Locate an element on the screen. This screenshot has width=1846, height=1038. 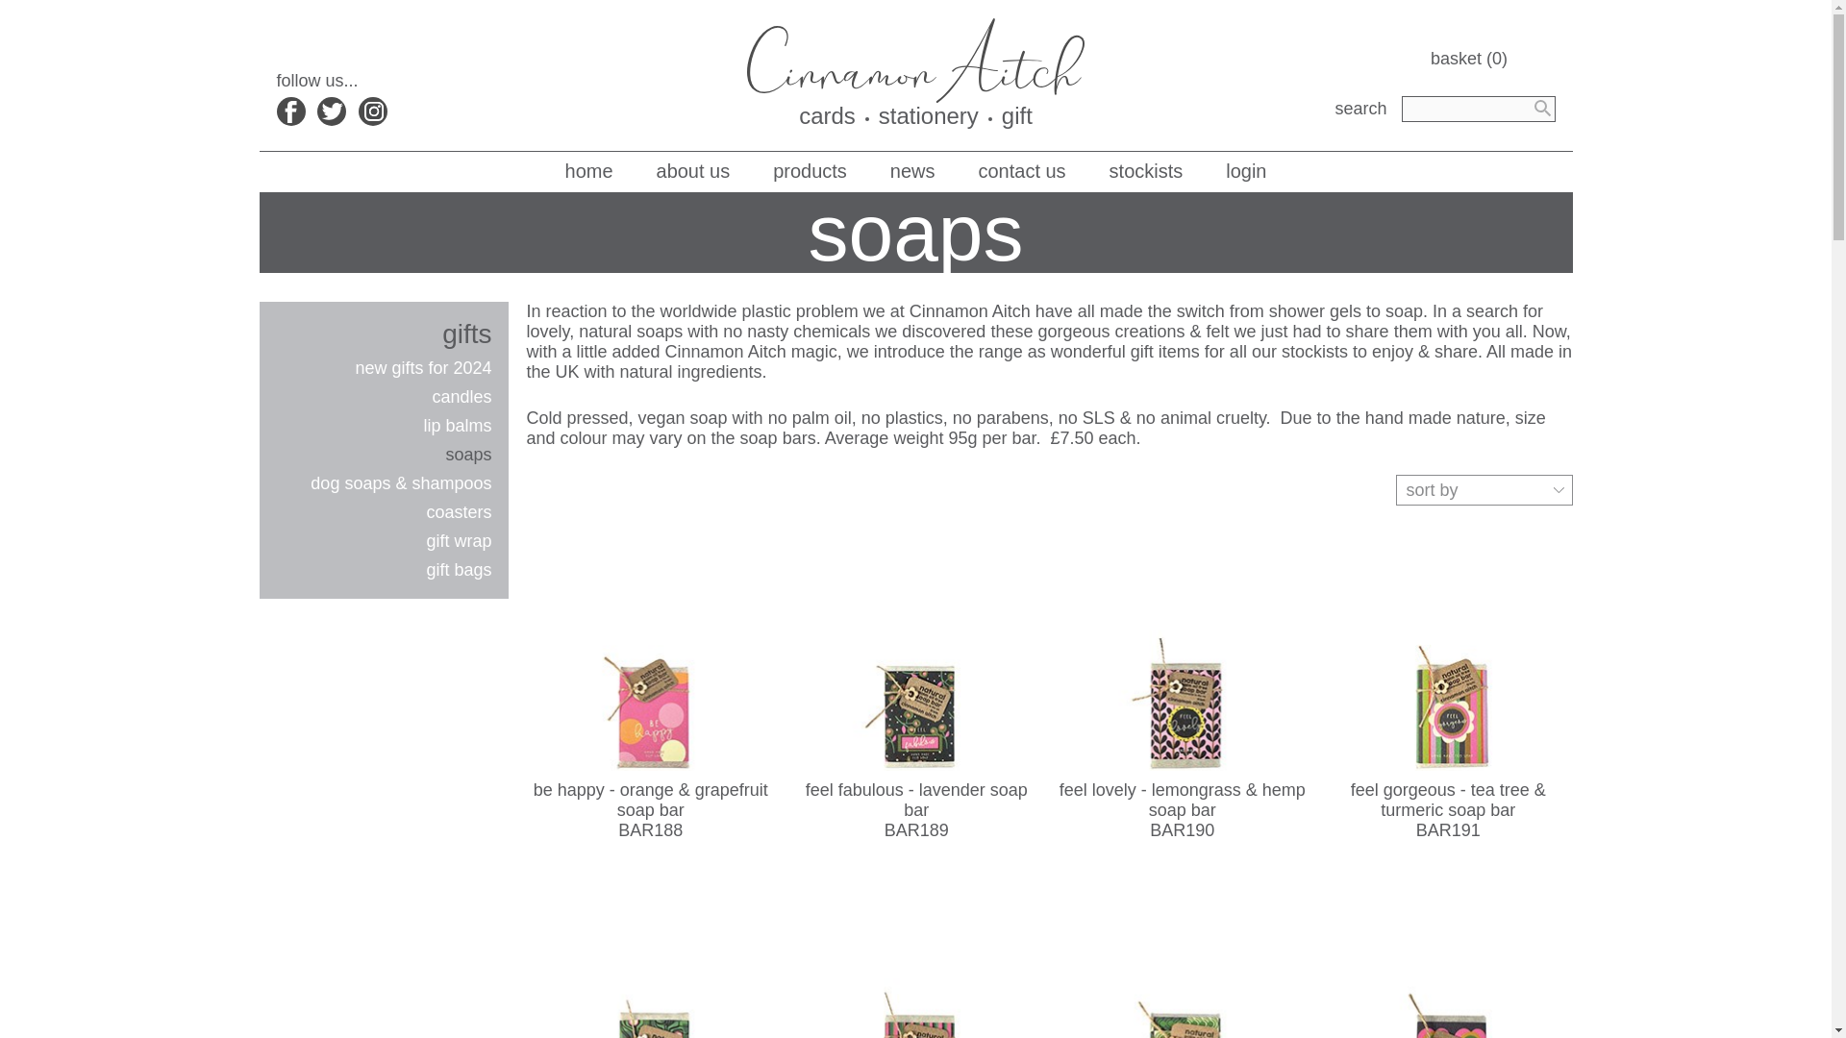
products is located at coordinates (810, 171).